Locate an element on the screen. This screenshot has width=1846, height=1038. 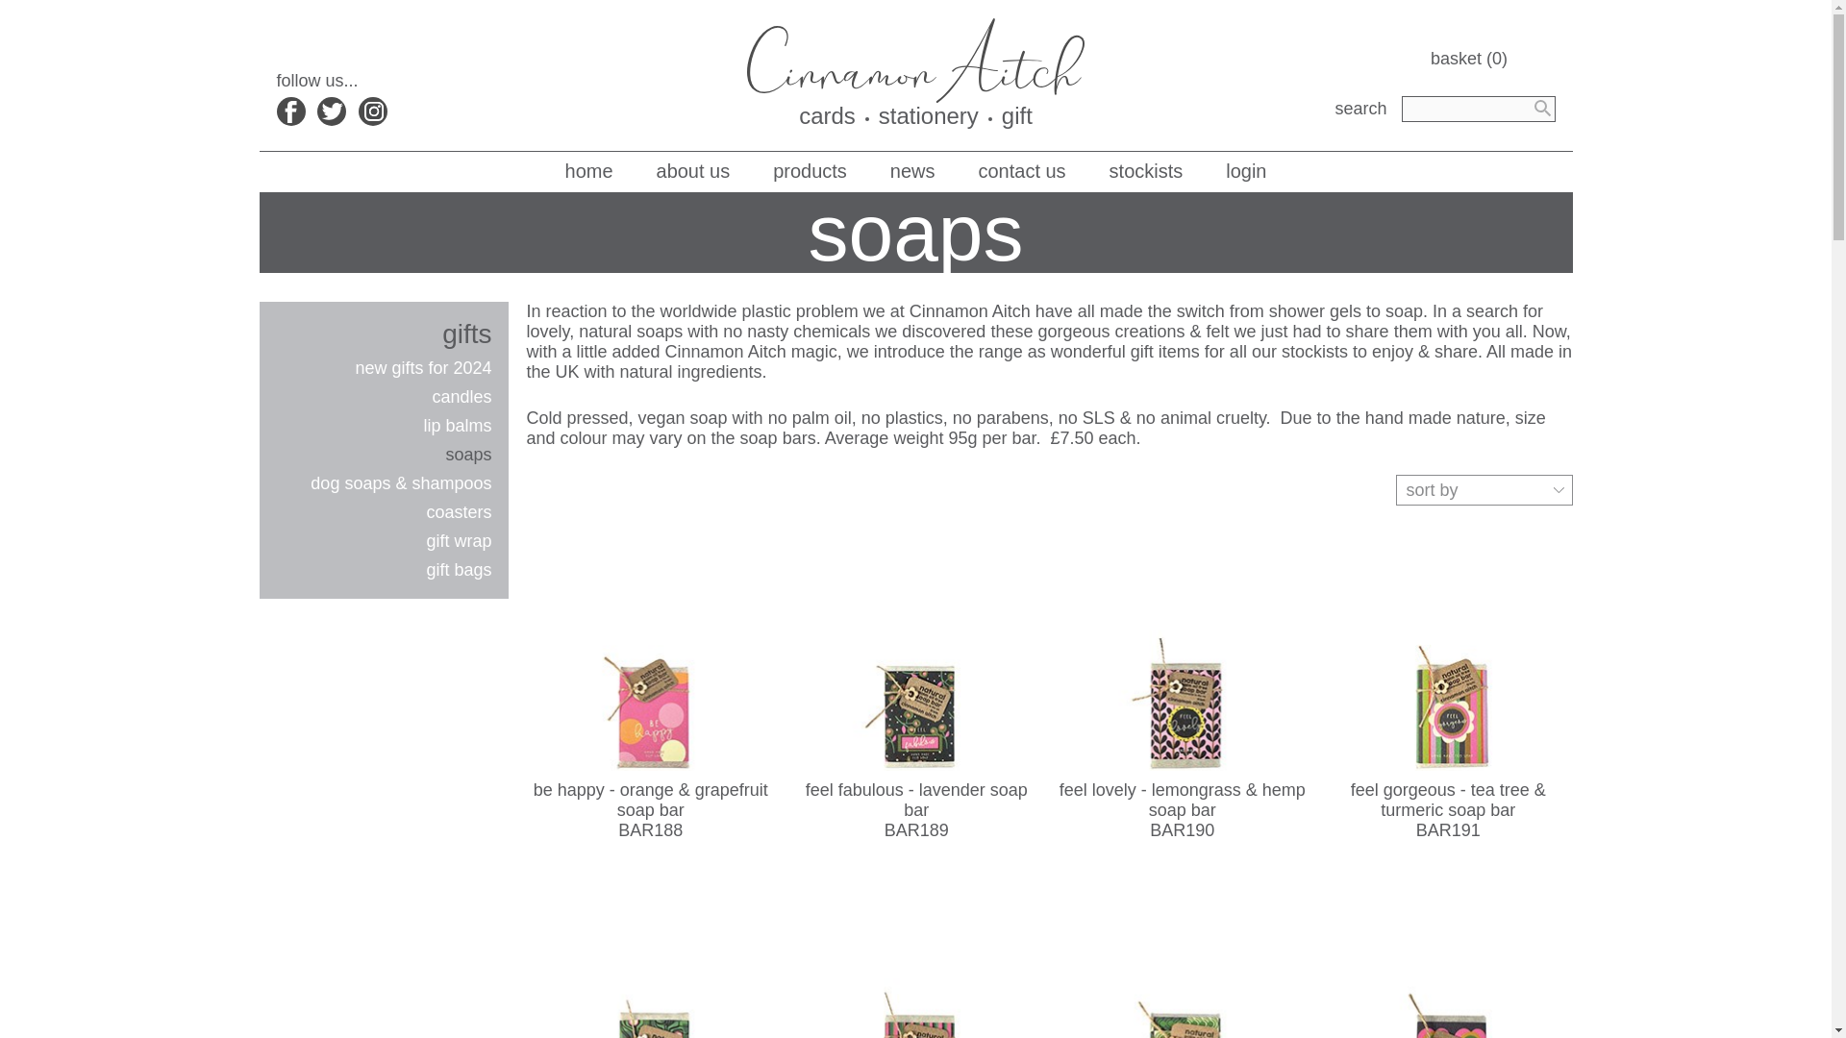
products is located at coordinates (810, 171).